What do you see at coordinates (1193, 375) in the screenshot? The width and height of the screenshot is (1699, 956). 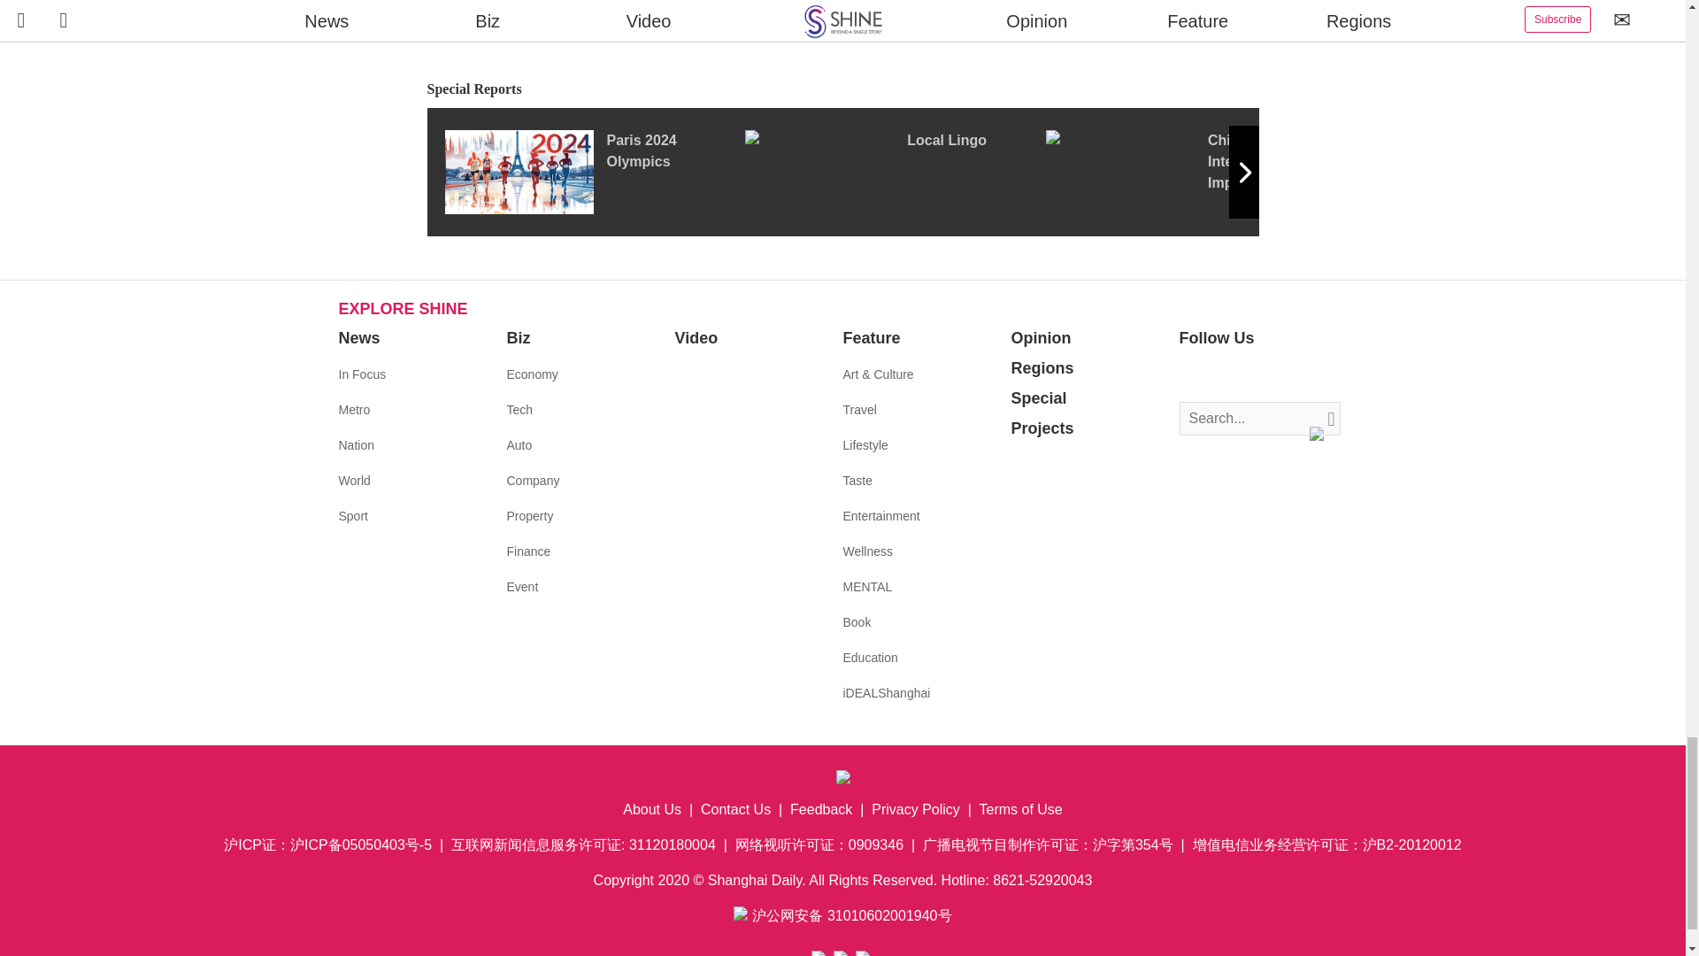 I see `Follow us on Facebook` at bounding box center [1193, 375].